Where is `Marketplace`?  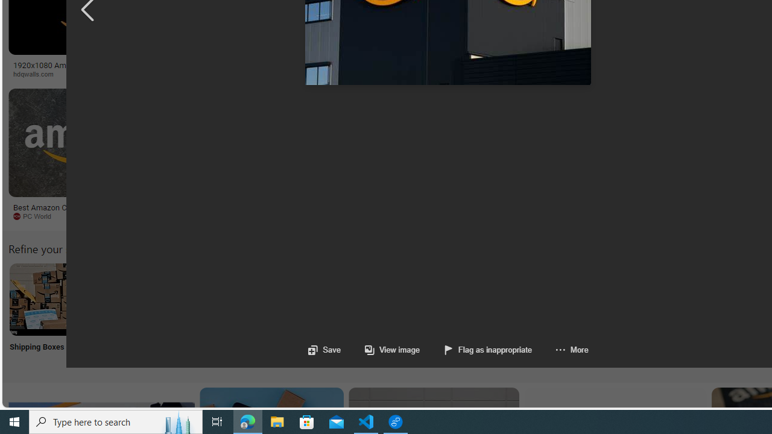 Marketplace is located at coordinates (422, 74).